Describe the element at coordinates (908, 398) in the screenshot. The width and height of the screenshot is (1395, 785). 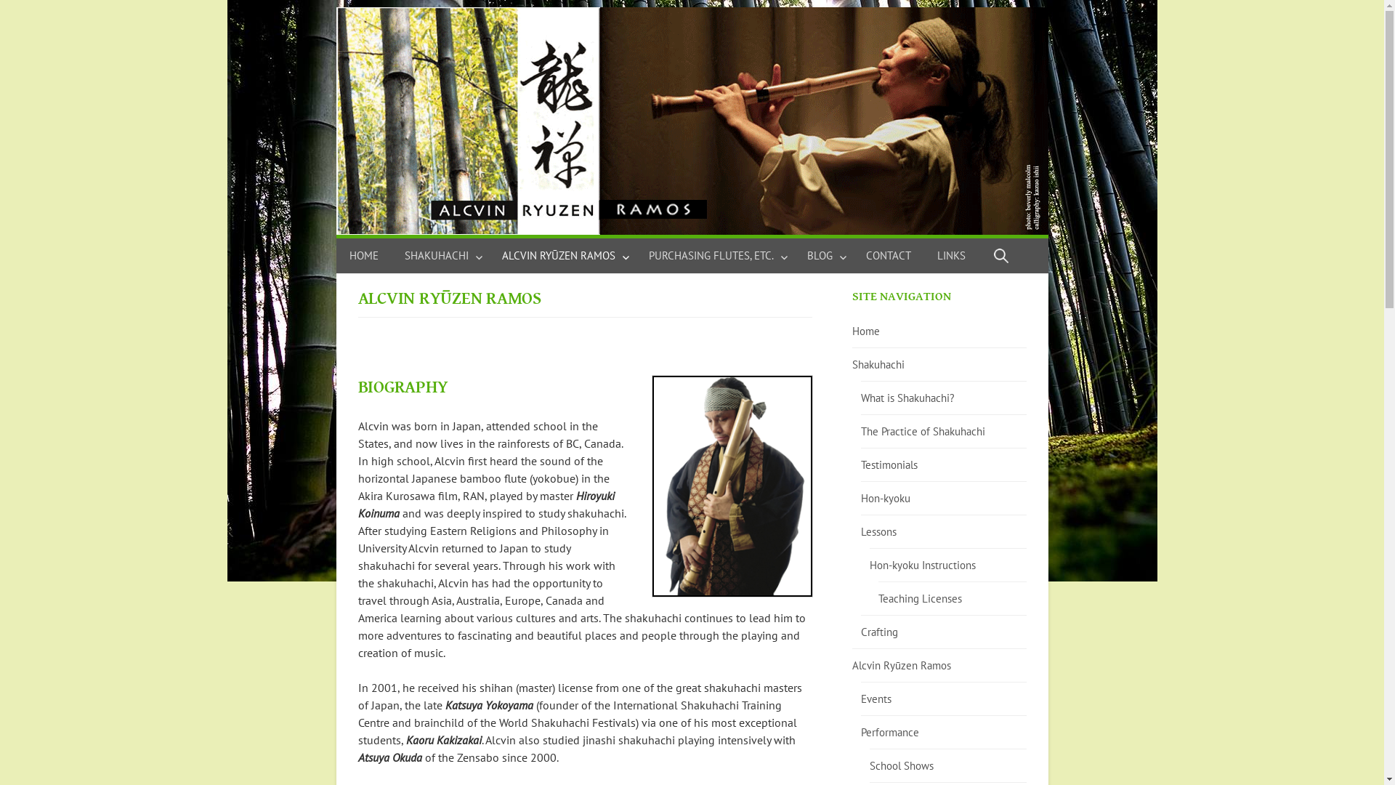
I see `What is Shakuhachi?` at that location.